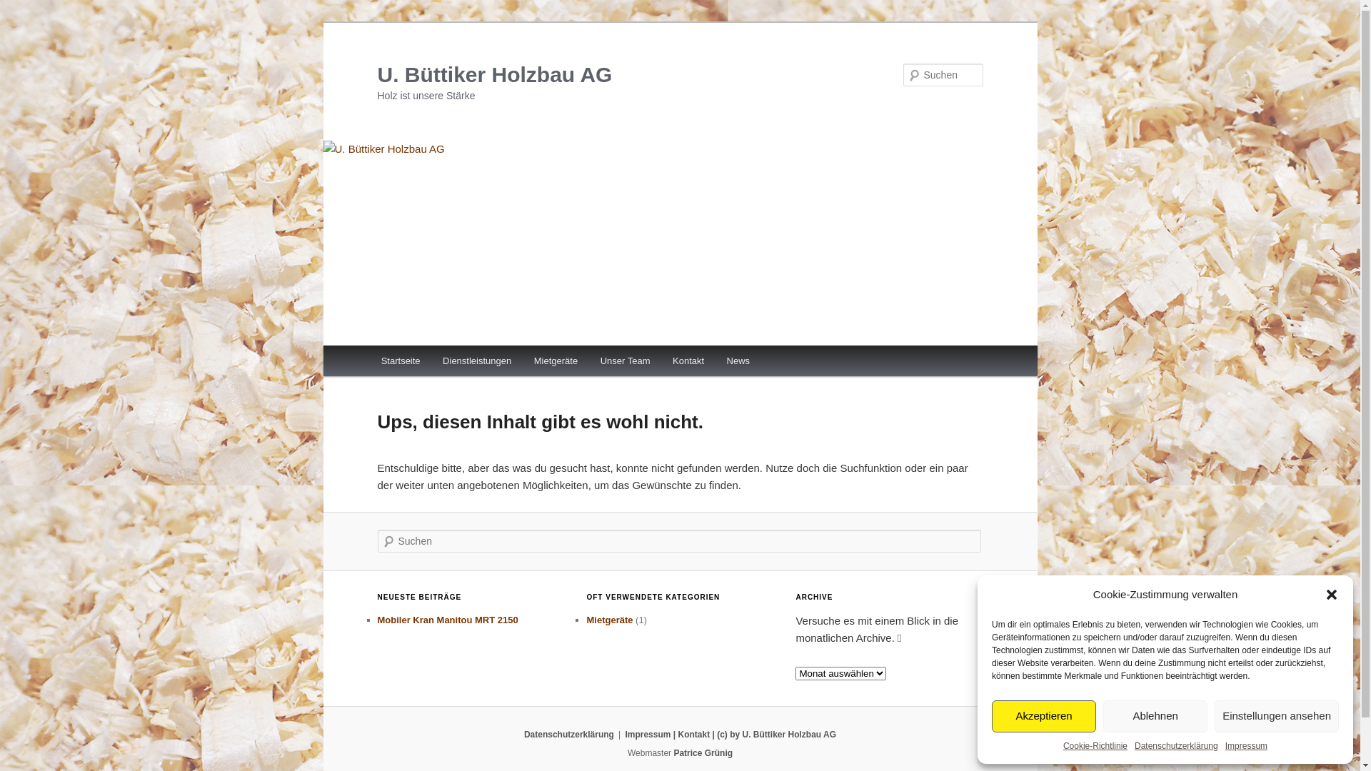  Describe the element at coordinates (626, 361) in the screenshot. I see `Unser Team` at that location.